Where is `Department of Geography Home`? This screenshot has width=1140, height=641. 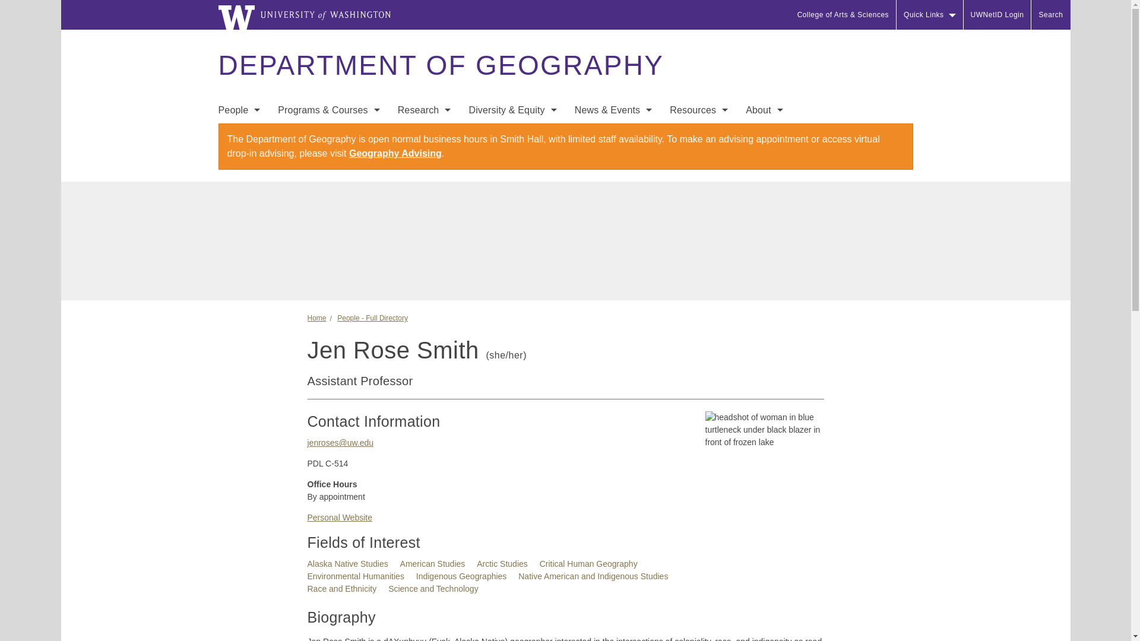
Department of Geography Home is located at coordinates (441, 65).